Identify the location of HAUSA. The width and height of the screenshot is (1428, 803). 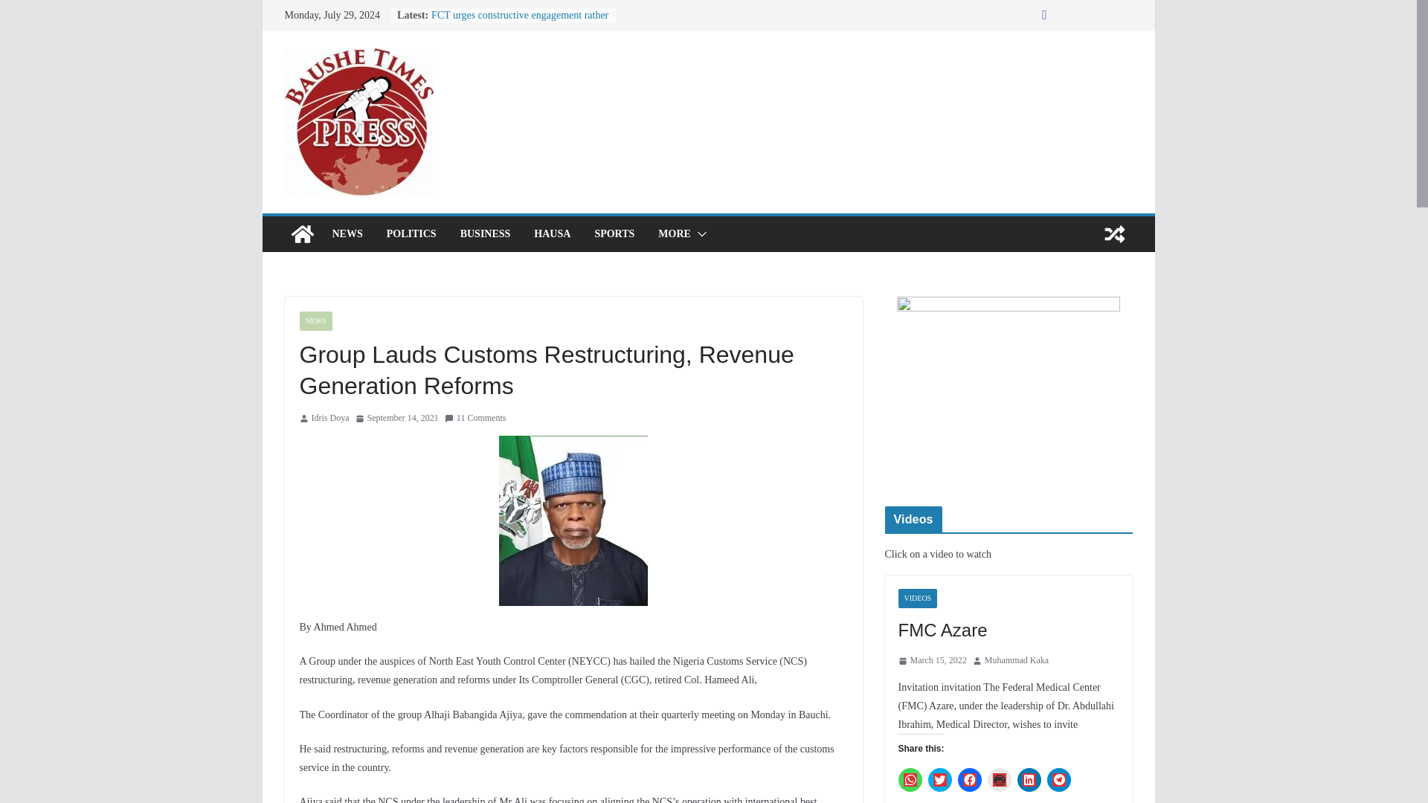
(552, 234).